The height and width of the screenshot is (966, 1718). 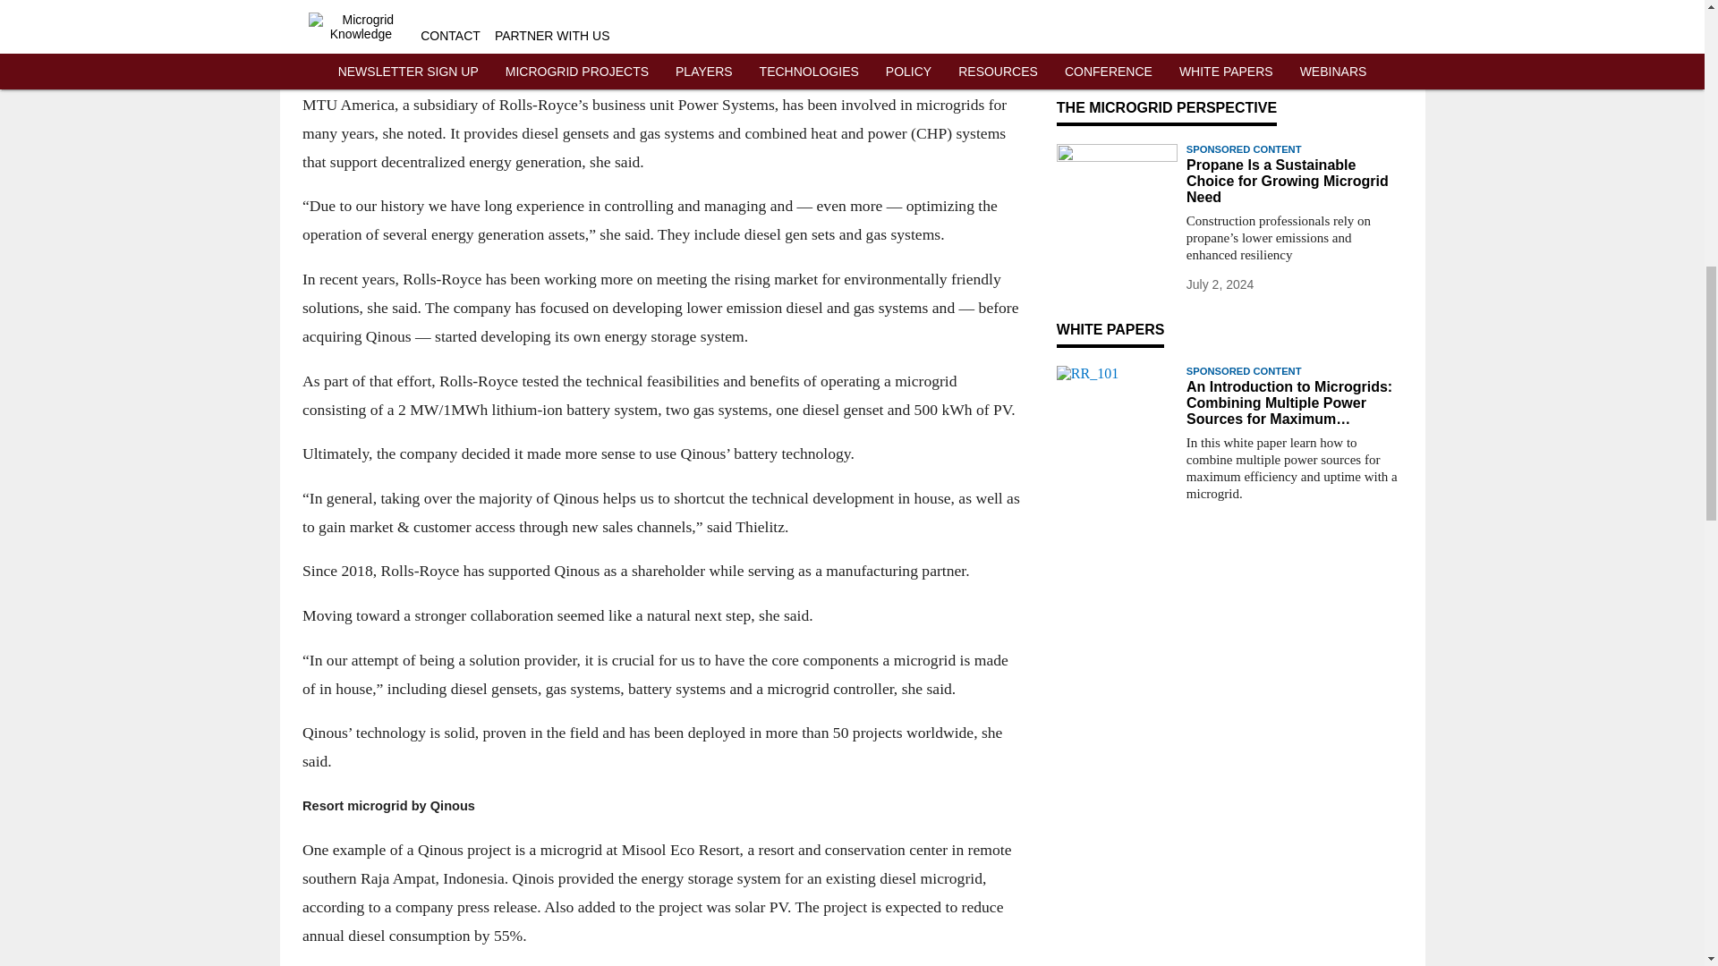 I want to click on THE MICROGRID PERSPECTIVE, so click(x=1166, y=107).